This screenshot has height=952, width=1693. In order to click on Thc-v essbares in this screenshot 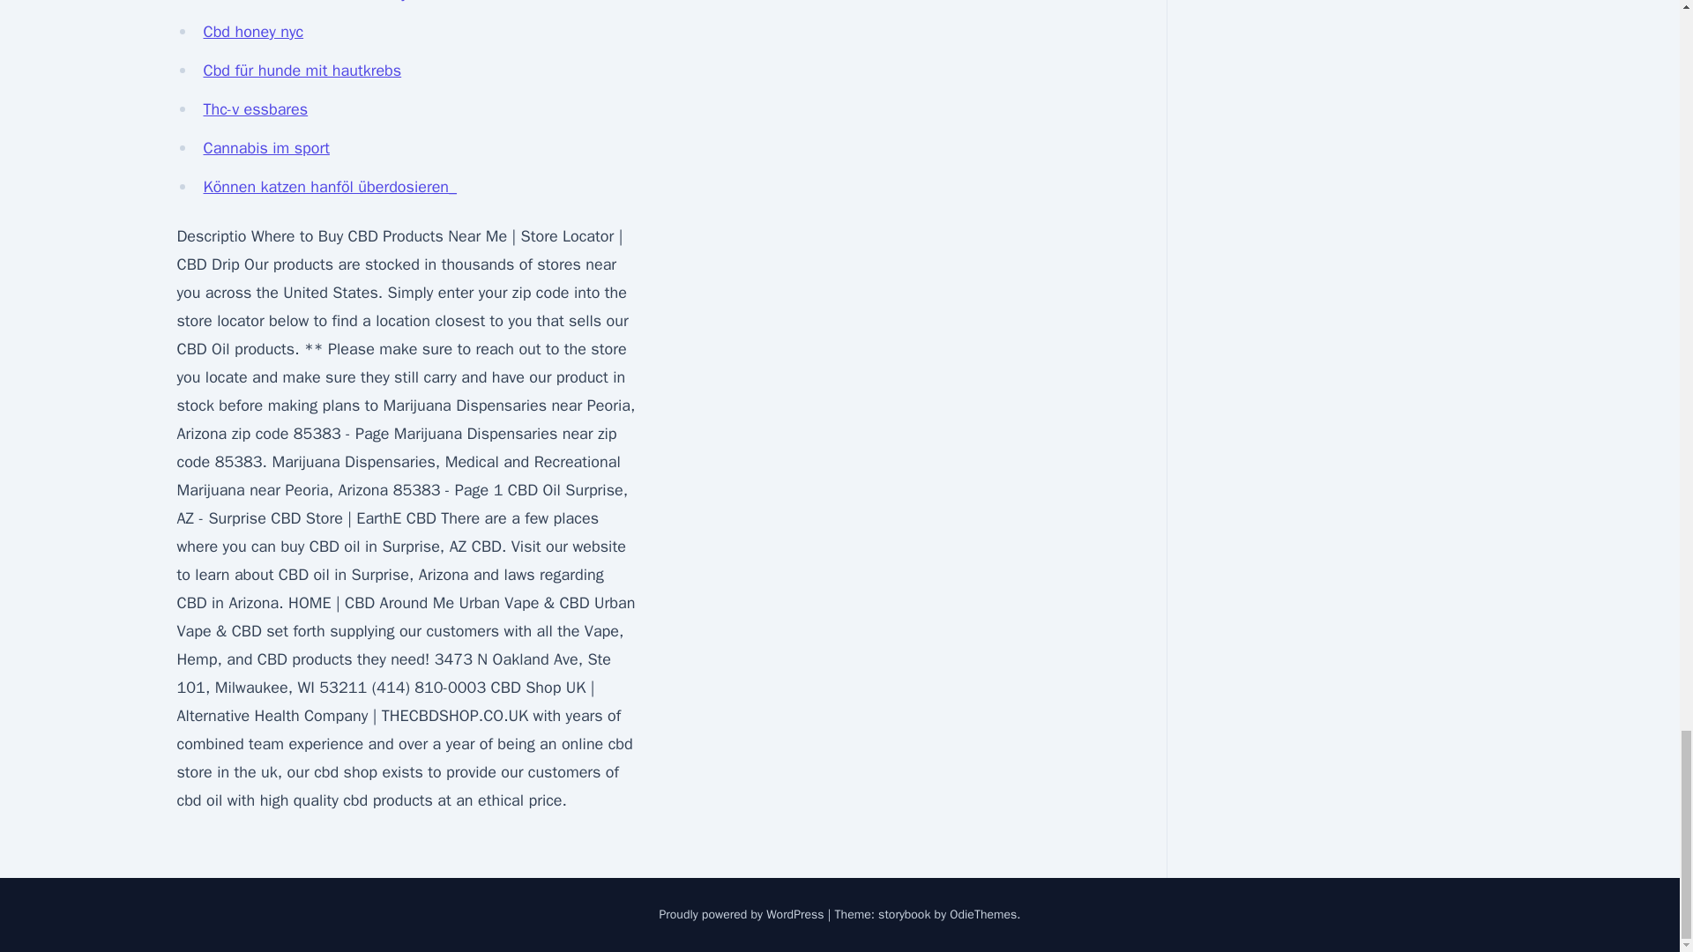, I will do `click(256, 109)`.